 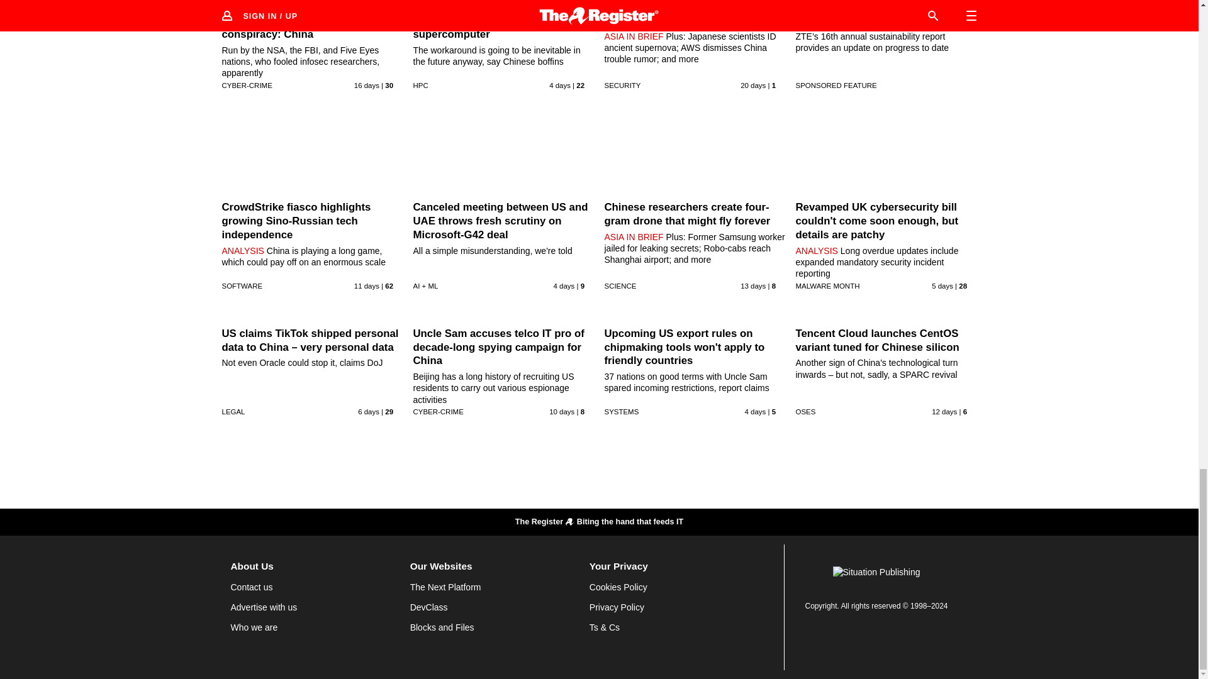 What do you see at coordinates (366, 286) in the screenshot?
I see `24 Jul 2024 13:3` at bounding box center [366, 286].